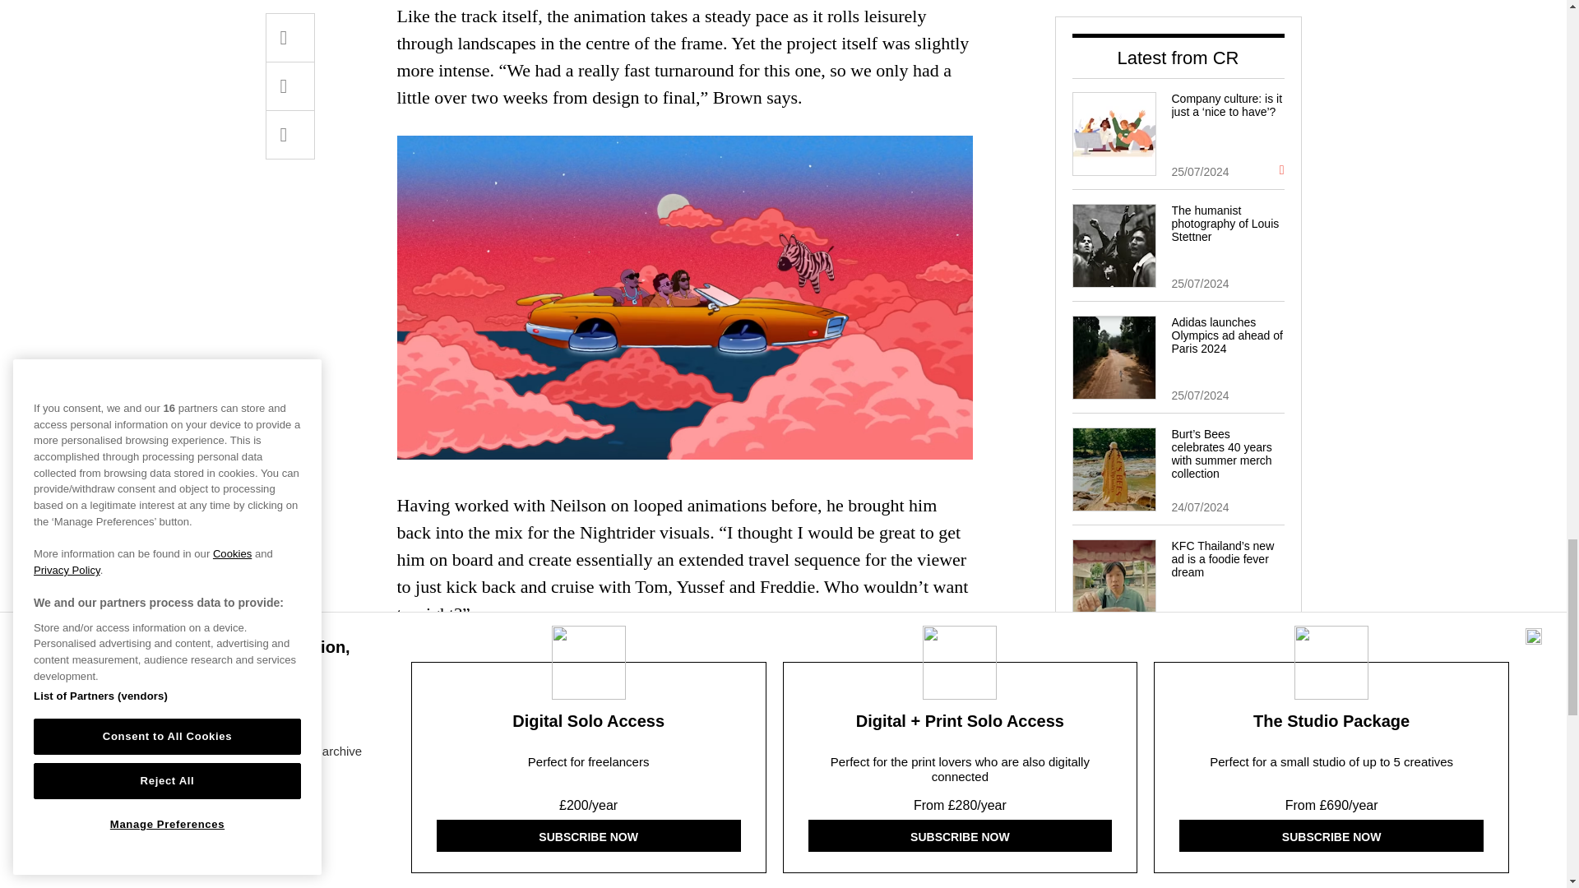  Describe the element at coordinates (659, 804) in the screenshot. I see `Music Video` at that location.